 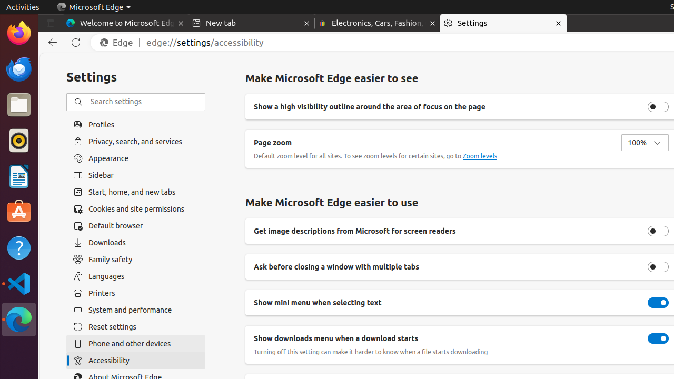 What do you see at coordinates (19, 283) in the screenshot?
I see `Visual Studio Code` at bounding box center [19, 283].